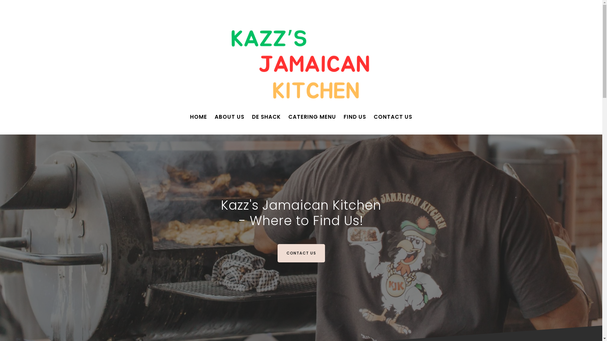 Image resolution: width=607 pixels, height=341 pixels. What do you see at coordinates (130, 8) in the screenshot?
I see `facebook` at bounding box center [130, 8].